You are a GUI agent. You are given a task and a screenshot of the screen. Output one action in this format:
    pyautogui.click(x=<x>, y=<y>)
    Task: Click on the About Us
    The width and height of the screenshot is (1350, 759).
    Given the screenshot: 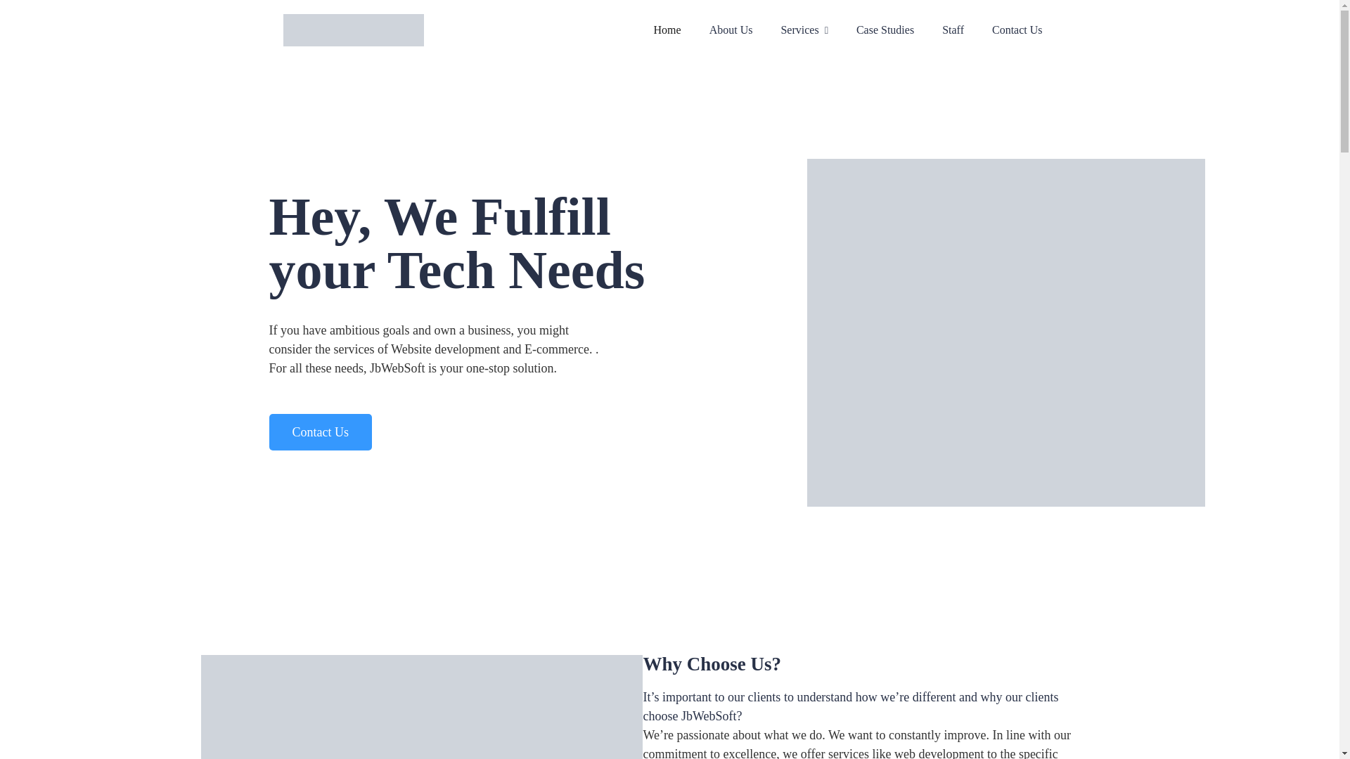 What is the action you would take?
    pyautogui.click(x=731, y=30)
    